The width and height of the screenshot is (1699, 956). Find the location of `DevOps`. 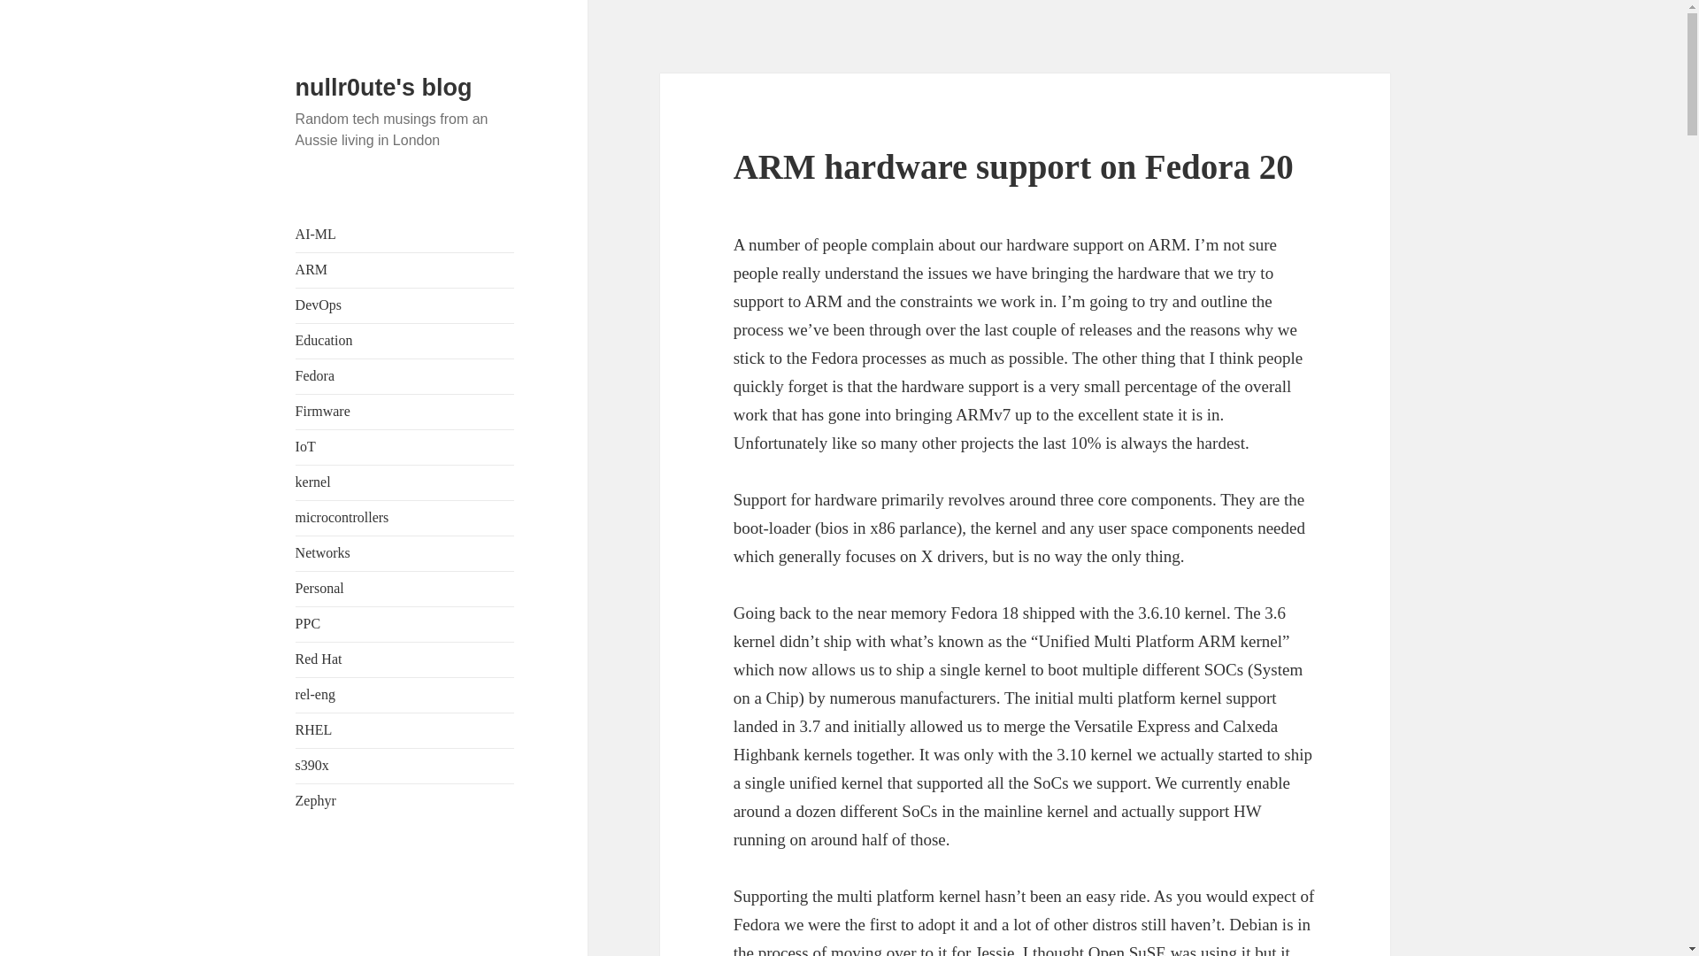

DevOps is located at coordinates (319, 305).